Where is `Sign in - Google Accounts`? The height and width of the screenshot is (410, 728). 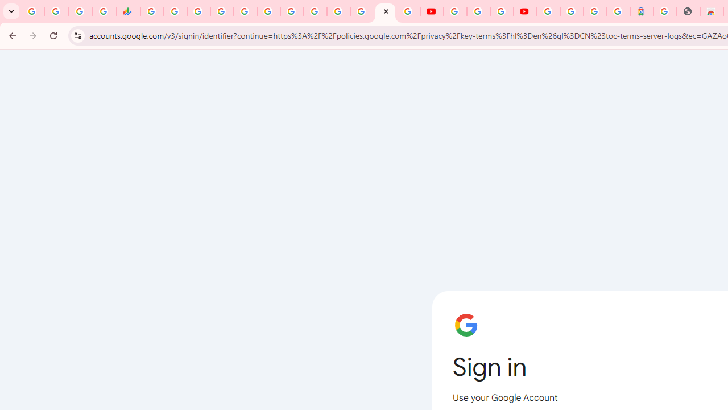 Sign in - Google Accounts is located at coordinates (548, 11).